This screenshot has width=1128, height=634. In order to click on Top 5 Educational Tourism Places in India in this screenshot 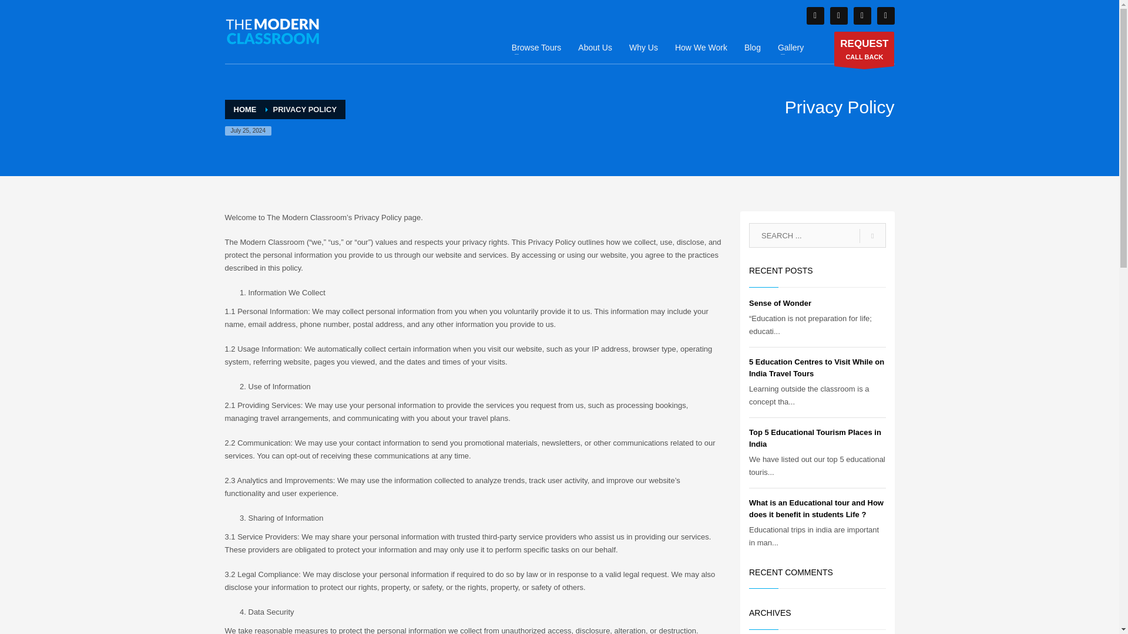, I will do `click(780, 303)`.